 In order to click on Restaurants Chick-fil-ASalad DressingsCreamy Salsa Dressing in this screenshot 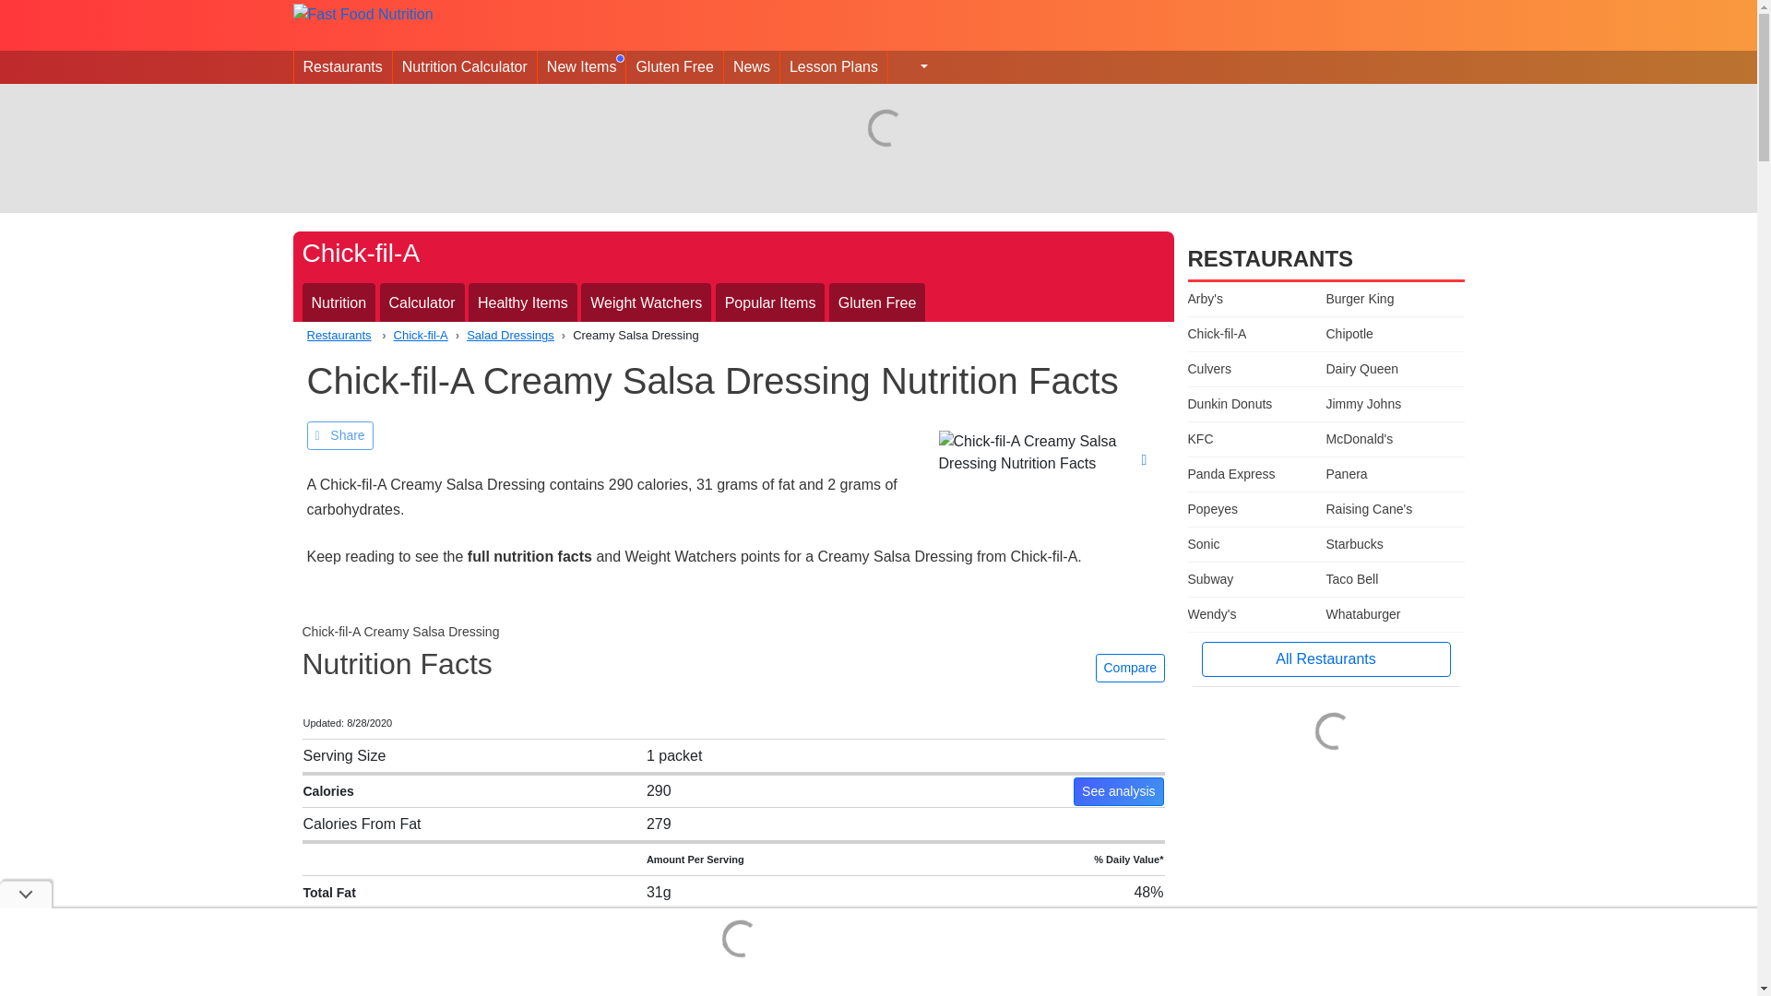, I will do `click(732, 336)`.